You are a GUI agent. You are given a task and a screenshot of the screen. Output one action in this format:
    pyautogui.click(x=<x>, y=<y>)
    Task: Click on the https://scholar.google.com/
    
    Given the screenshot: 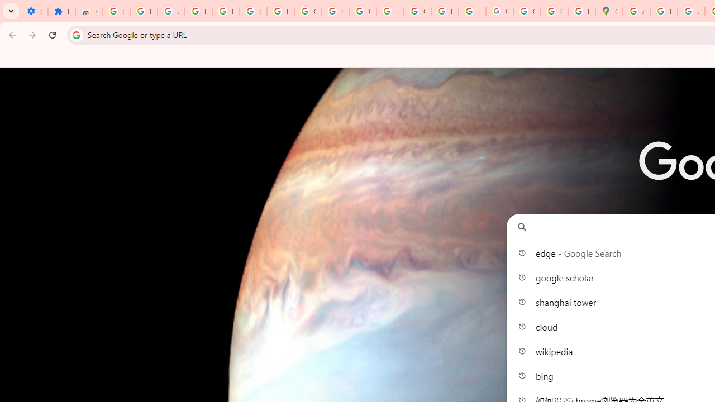 What is the action you would take?
    pyautogui.click(x=390, y=11)
    